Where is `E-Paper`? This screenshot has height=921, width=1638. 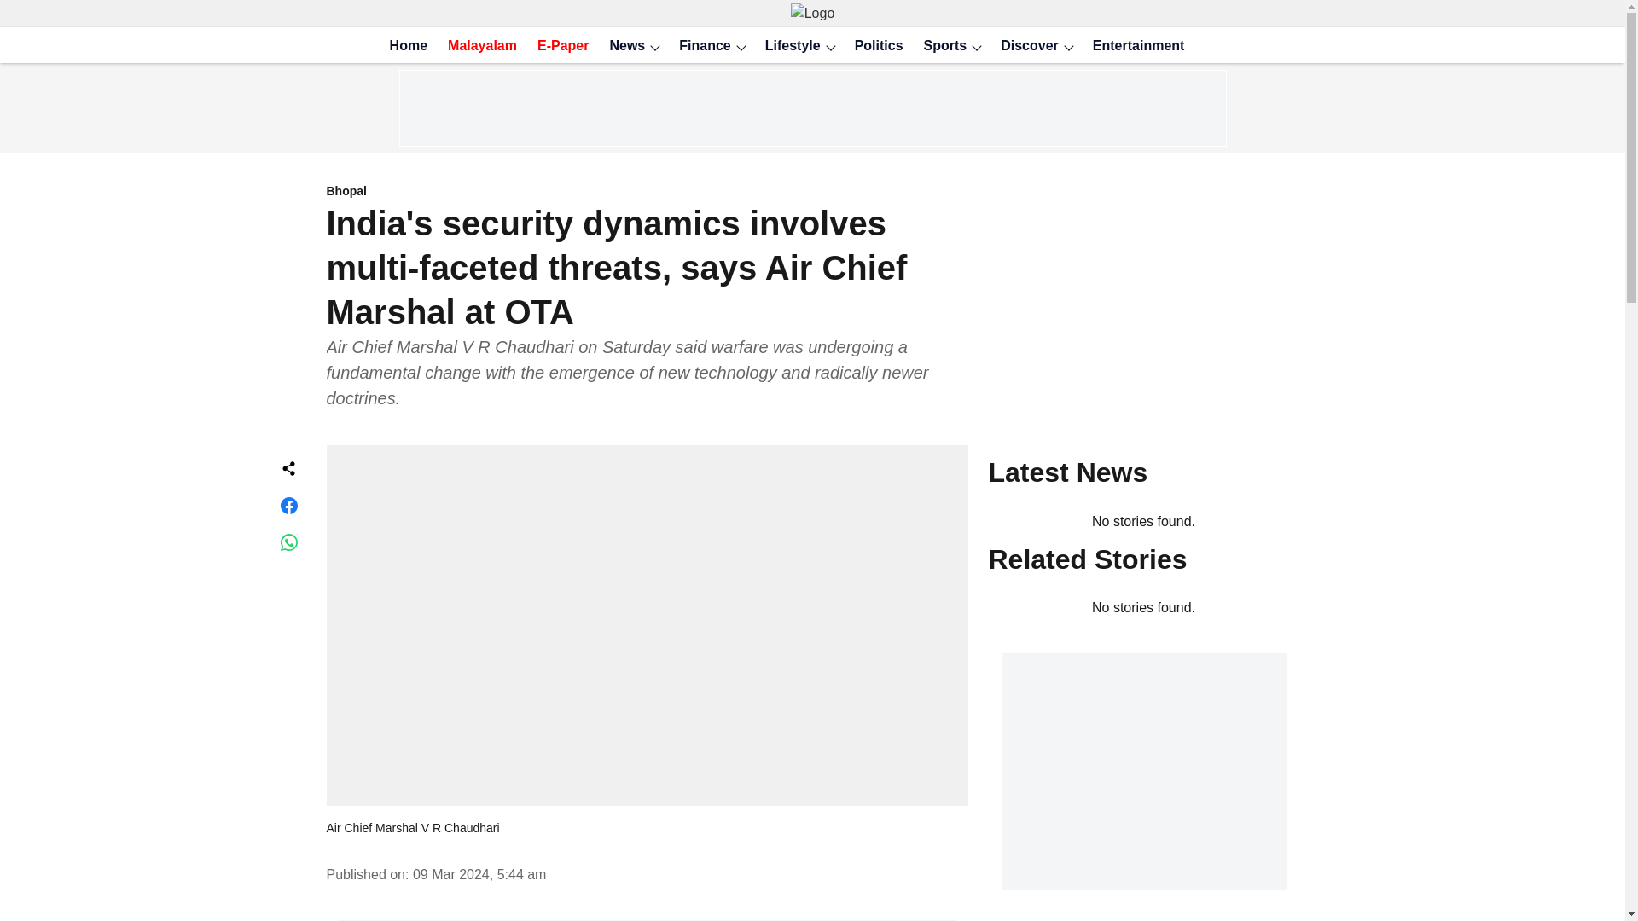
E-Paper is located at coordinates (558, 46).